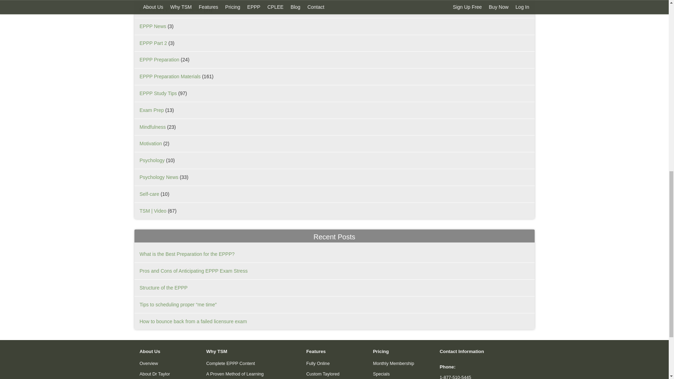 The height and width of the screenshot is (379, 674). Describe the element at coordinates (153, 43) in the screenshot. I see `EPPP Part 2` at that location.